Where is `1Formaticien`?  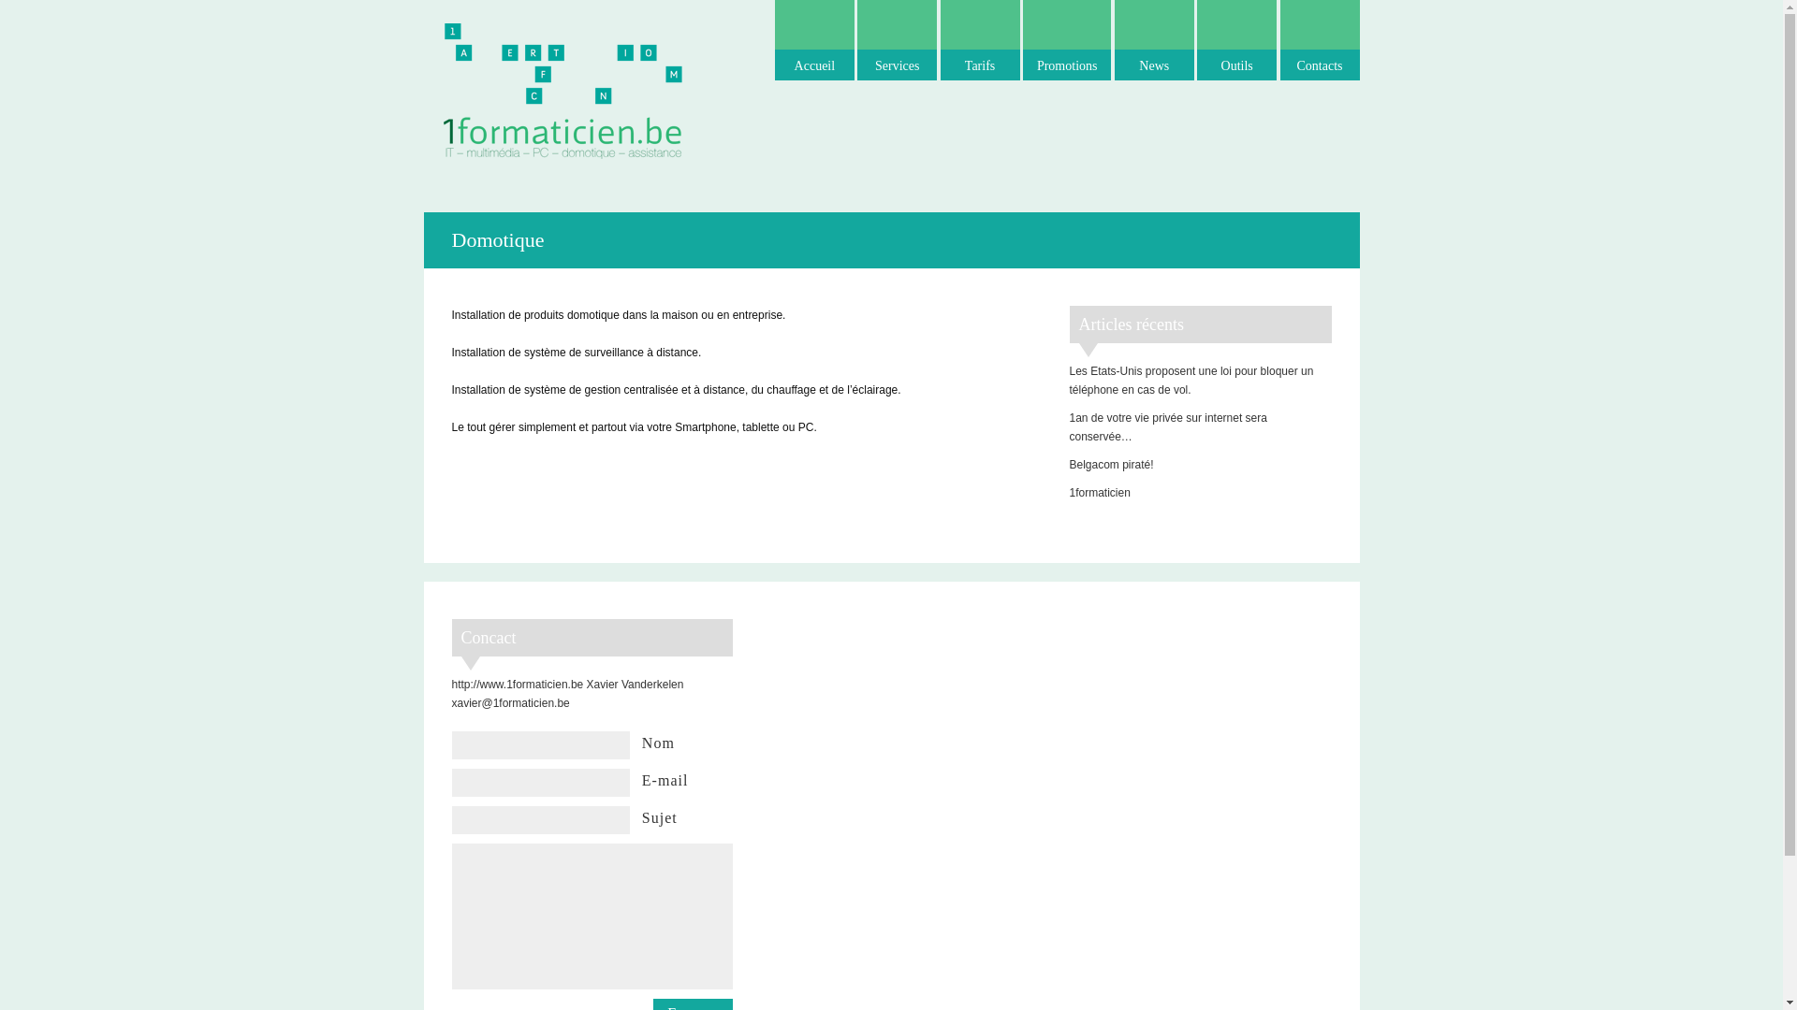 1Formaticien is located at coordinates (563, 89).